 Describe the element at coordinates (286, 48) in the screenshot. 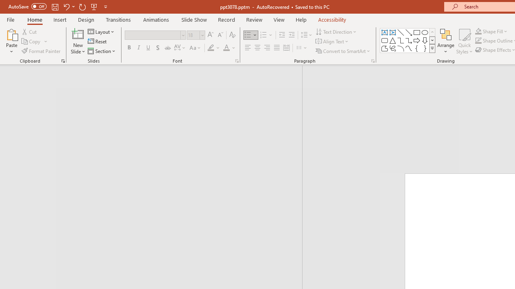

I see `Distributed` at that location.